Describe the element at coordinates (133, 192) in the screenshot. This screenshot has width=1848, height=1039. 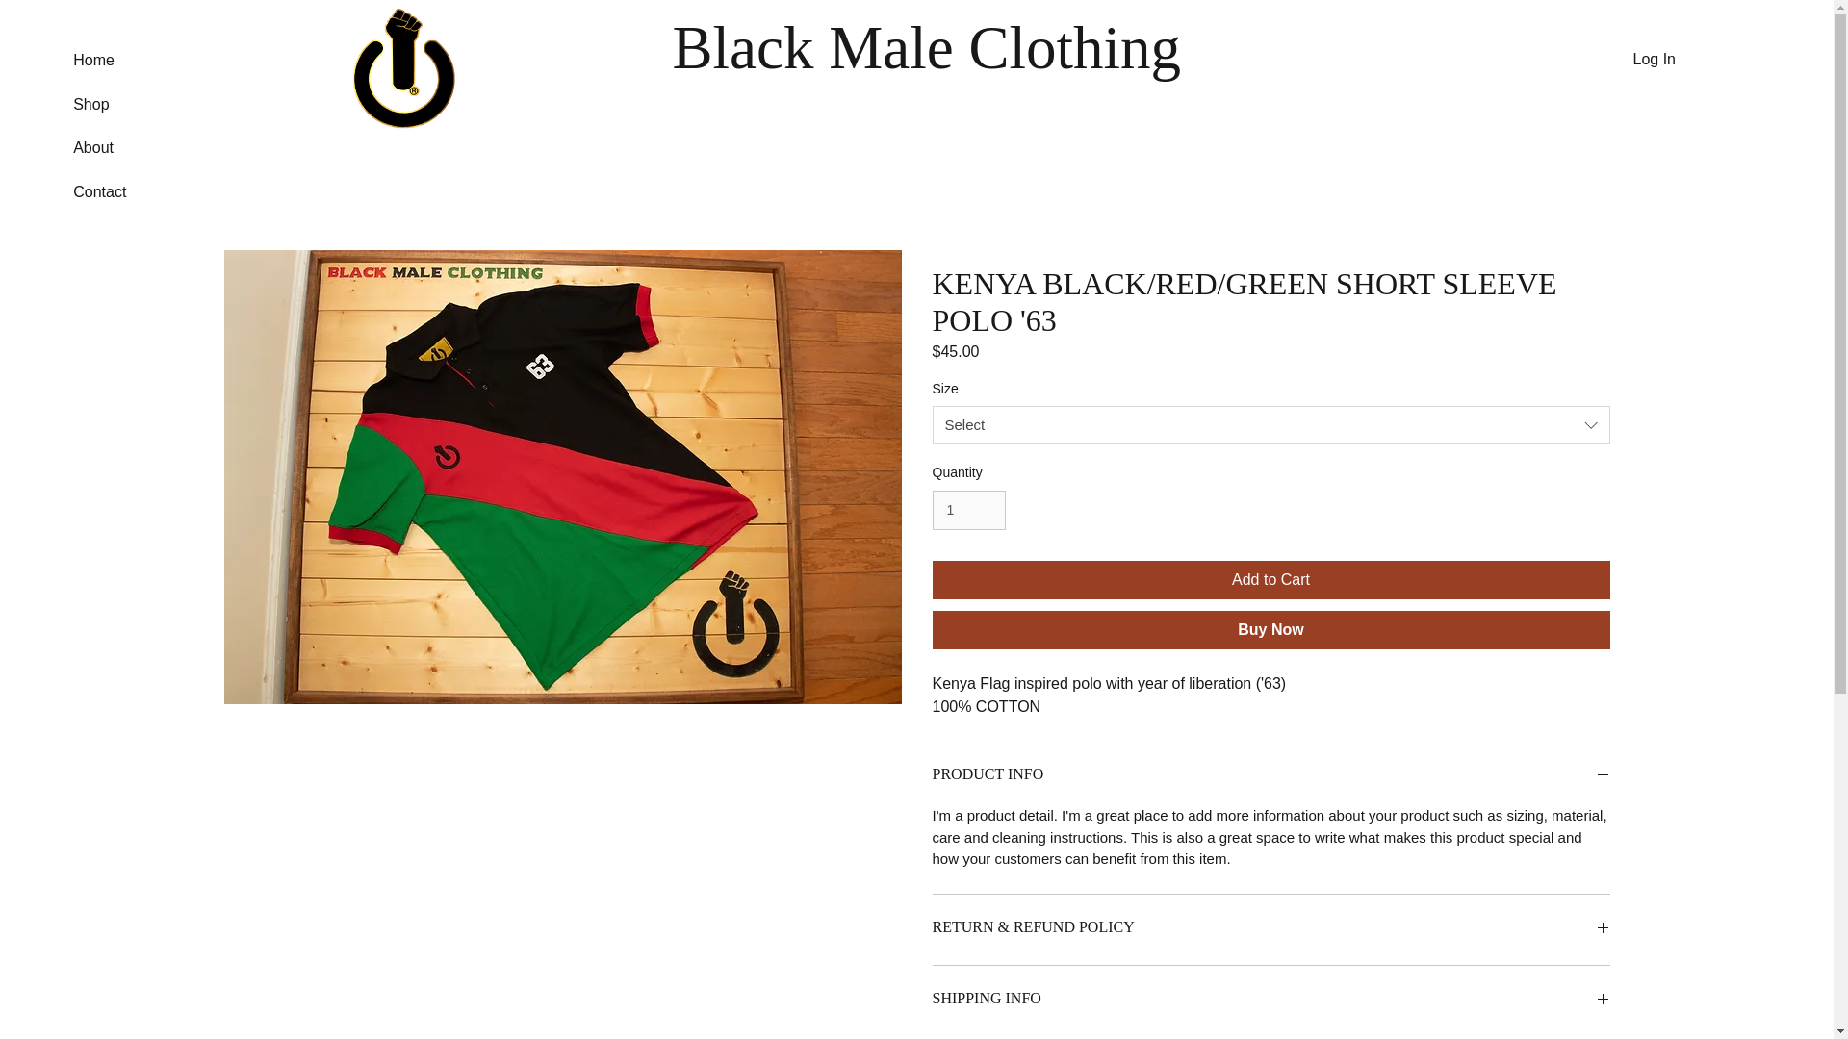
I see `Contact` at that location.